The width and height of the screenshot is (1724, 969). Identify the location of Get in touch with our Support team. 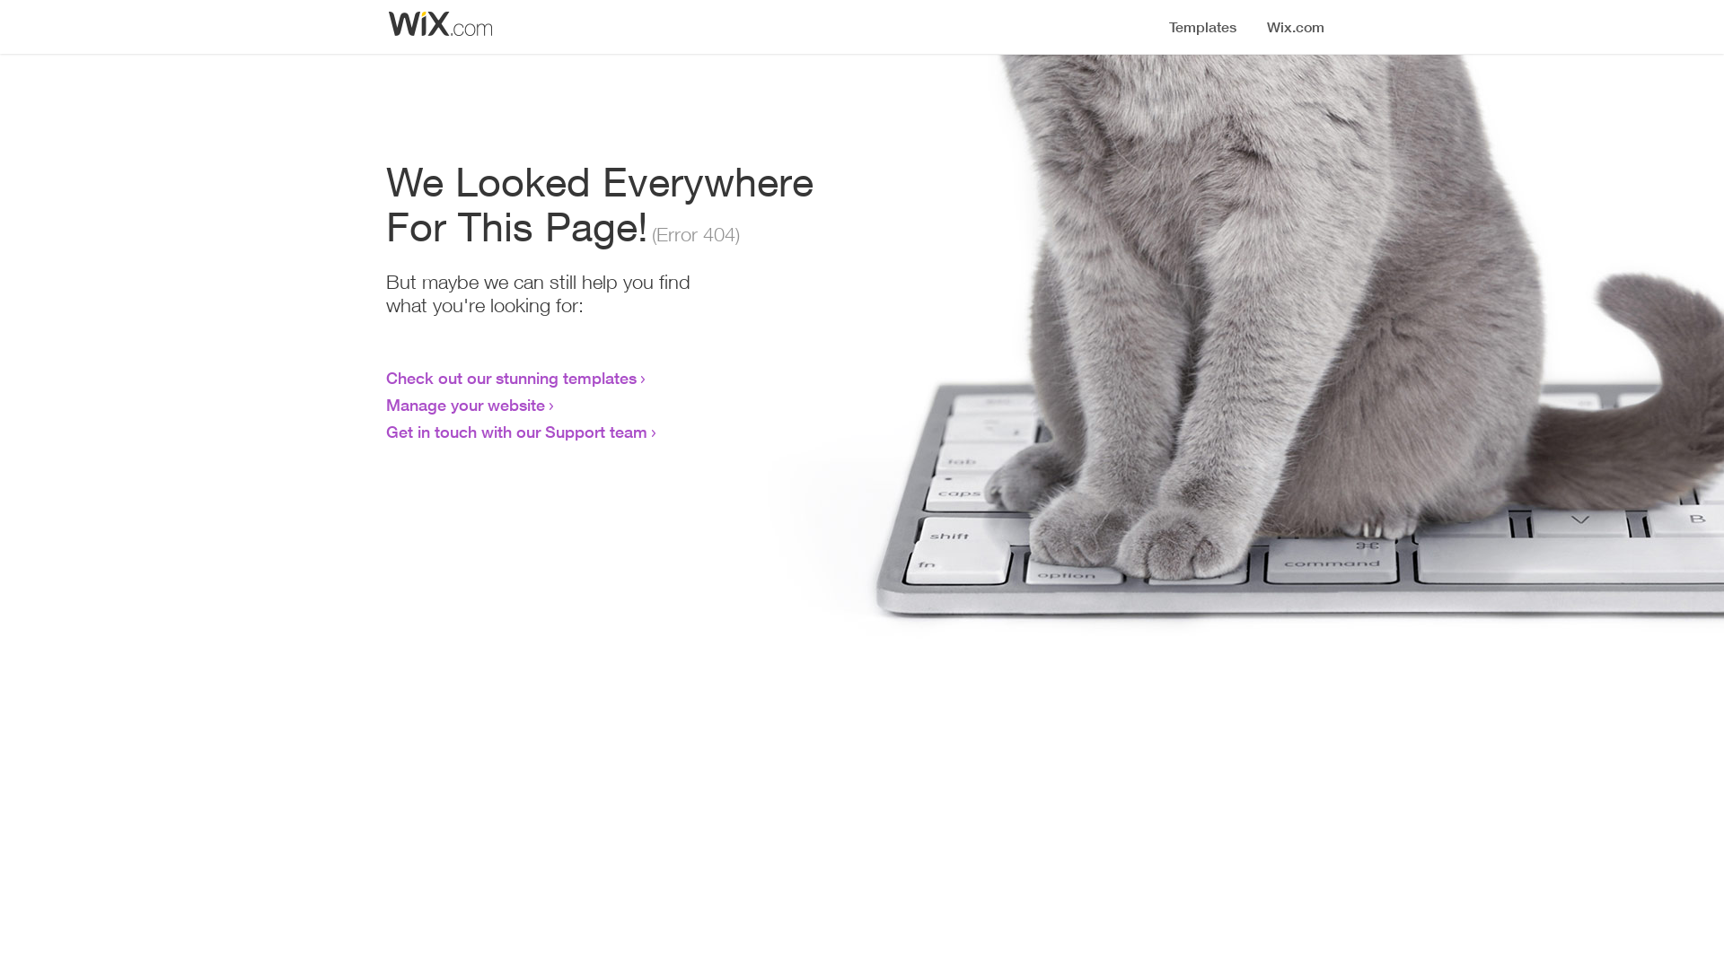
(517, 432).